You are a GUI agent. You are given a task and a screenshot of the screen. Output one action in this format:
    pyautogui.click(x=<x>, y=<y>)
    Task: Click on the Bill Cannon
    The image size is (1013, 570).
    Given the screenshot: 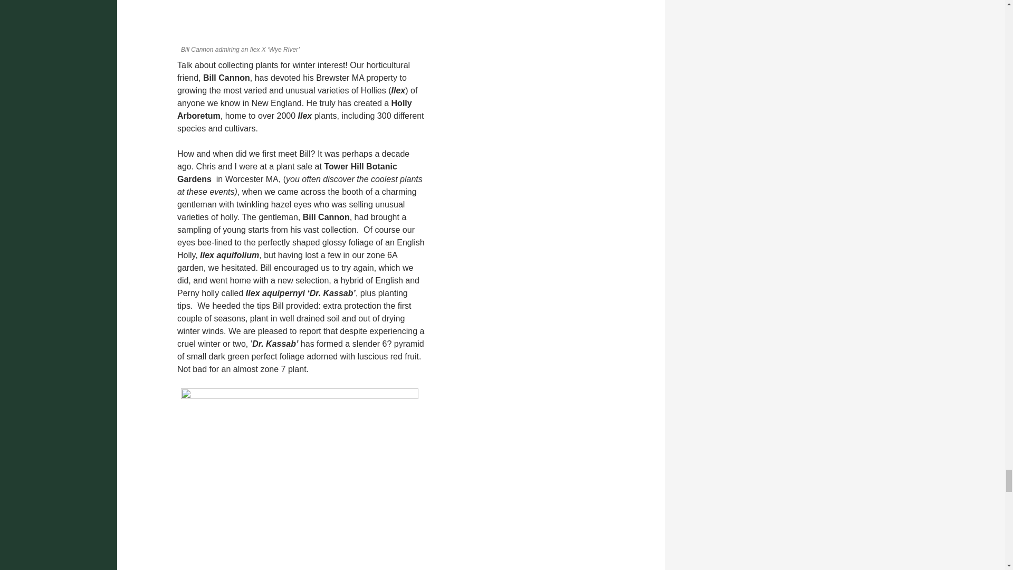 What is the action you would take?
    pyautogui.click(x=300, y=20)
    